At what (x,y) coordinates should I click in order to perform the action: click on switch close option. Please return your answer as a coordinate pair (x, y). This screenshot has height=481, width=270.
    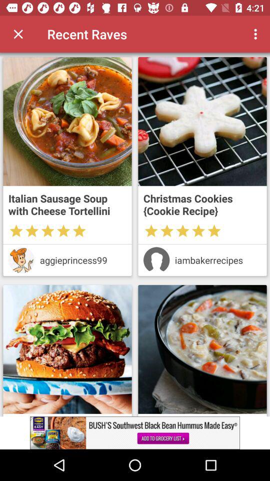
    Looking at the image, I should click on (18, 34).